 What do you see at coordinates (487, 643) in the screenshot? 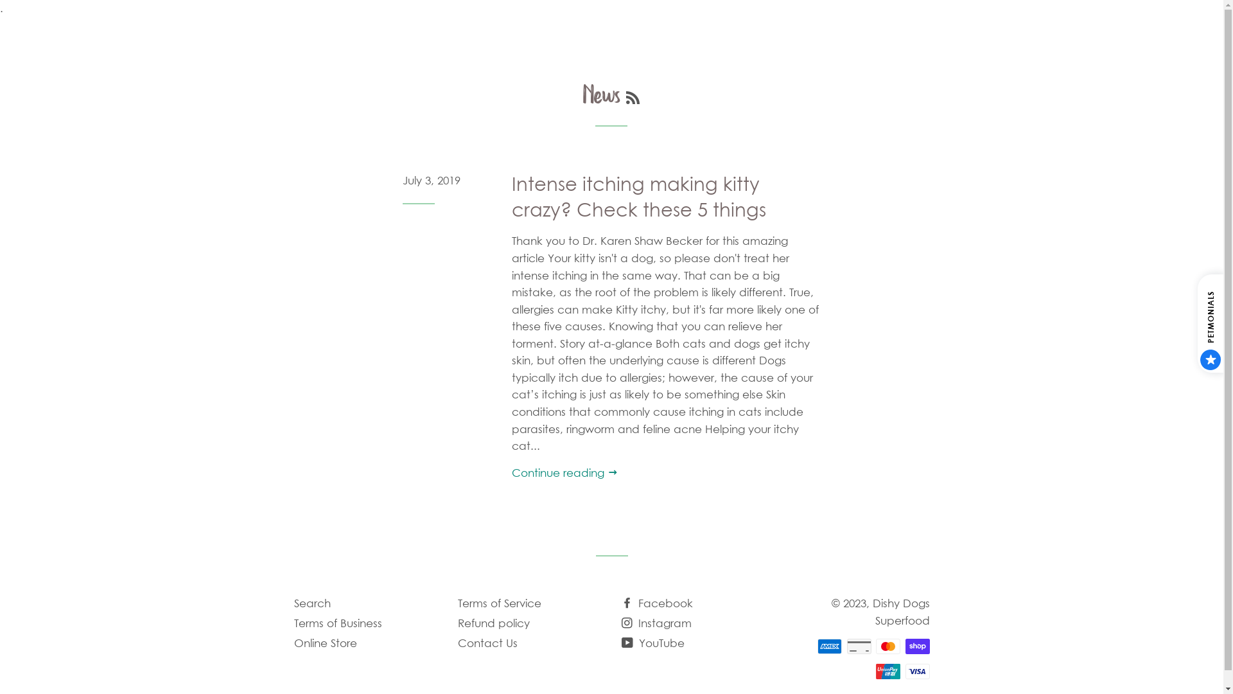
I see `Contact Us` at bounding box center [487, 643].